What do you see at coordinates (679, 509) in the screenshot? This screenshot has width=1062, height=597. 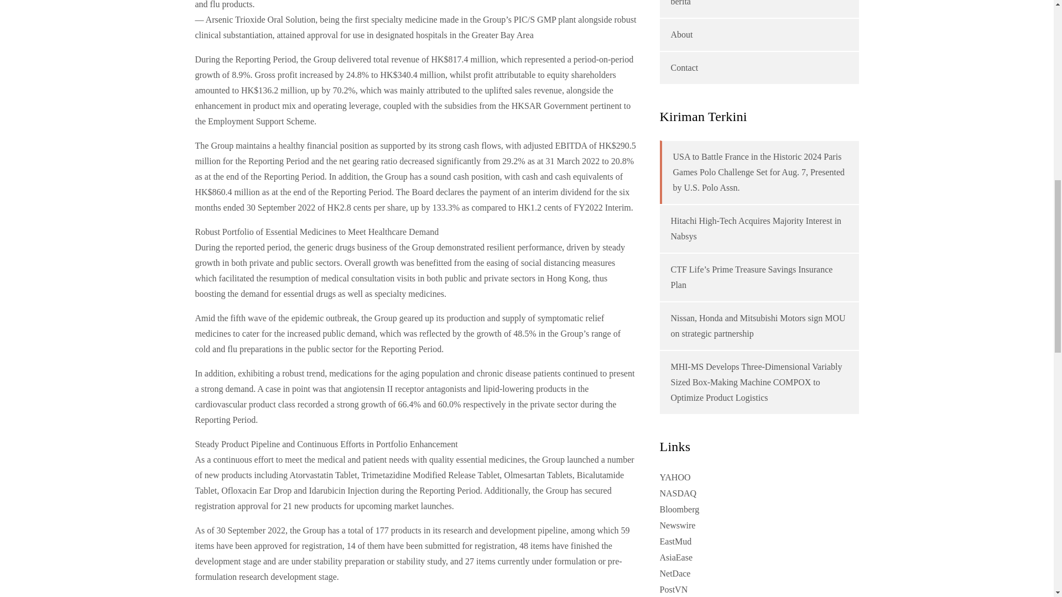 I see `Bloomberg` at bounding box center [679, 509].